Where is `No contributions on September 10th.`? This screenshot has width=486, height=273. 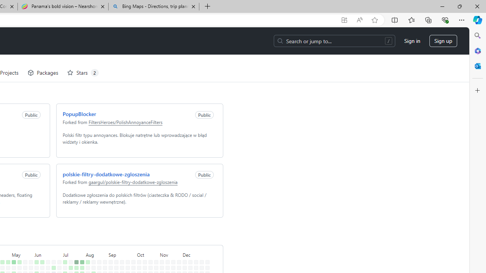
No contributions on September 10th. is located at coordinates (115, 246).